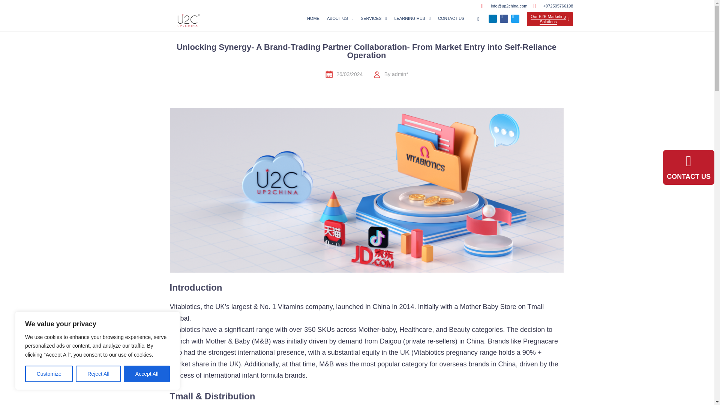  I want to click on Up2china logo, so click(188, 20).